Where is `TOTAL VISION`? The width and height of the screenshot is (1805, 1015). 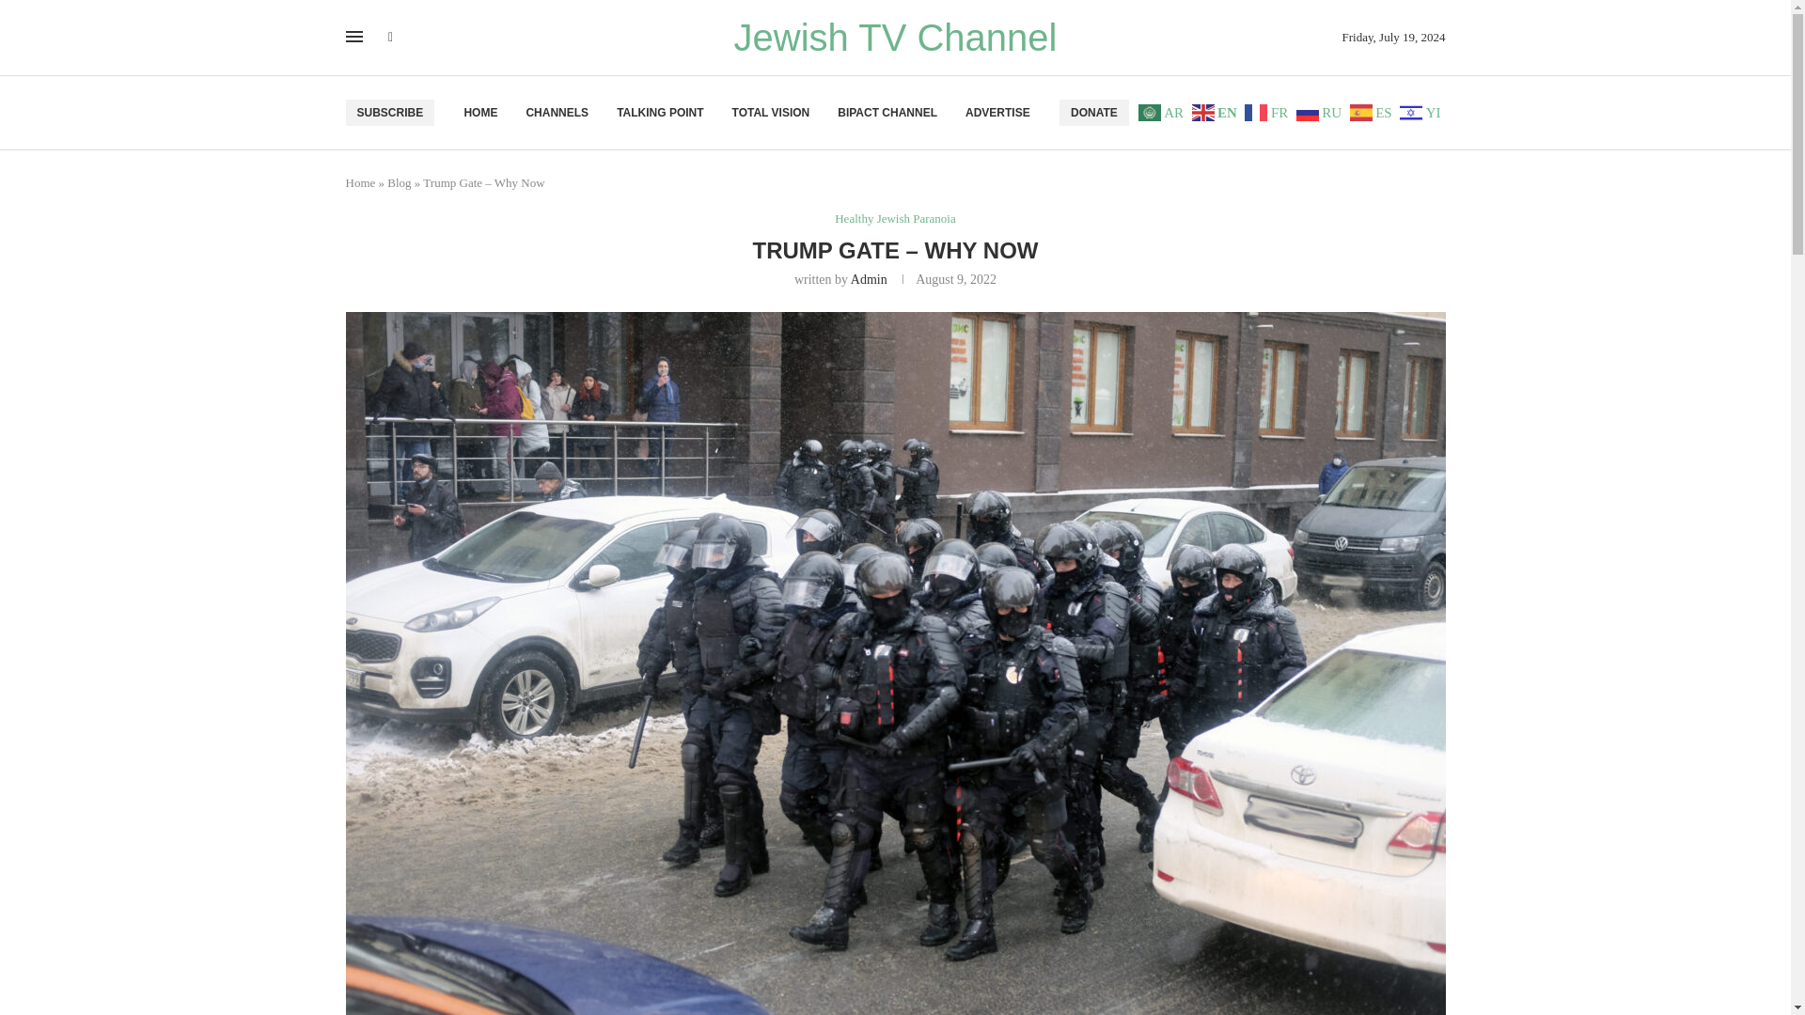
TOTAL VISION is located at coordinates (771, 113).